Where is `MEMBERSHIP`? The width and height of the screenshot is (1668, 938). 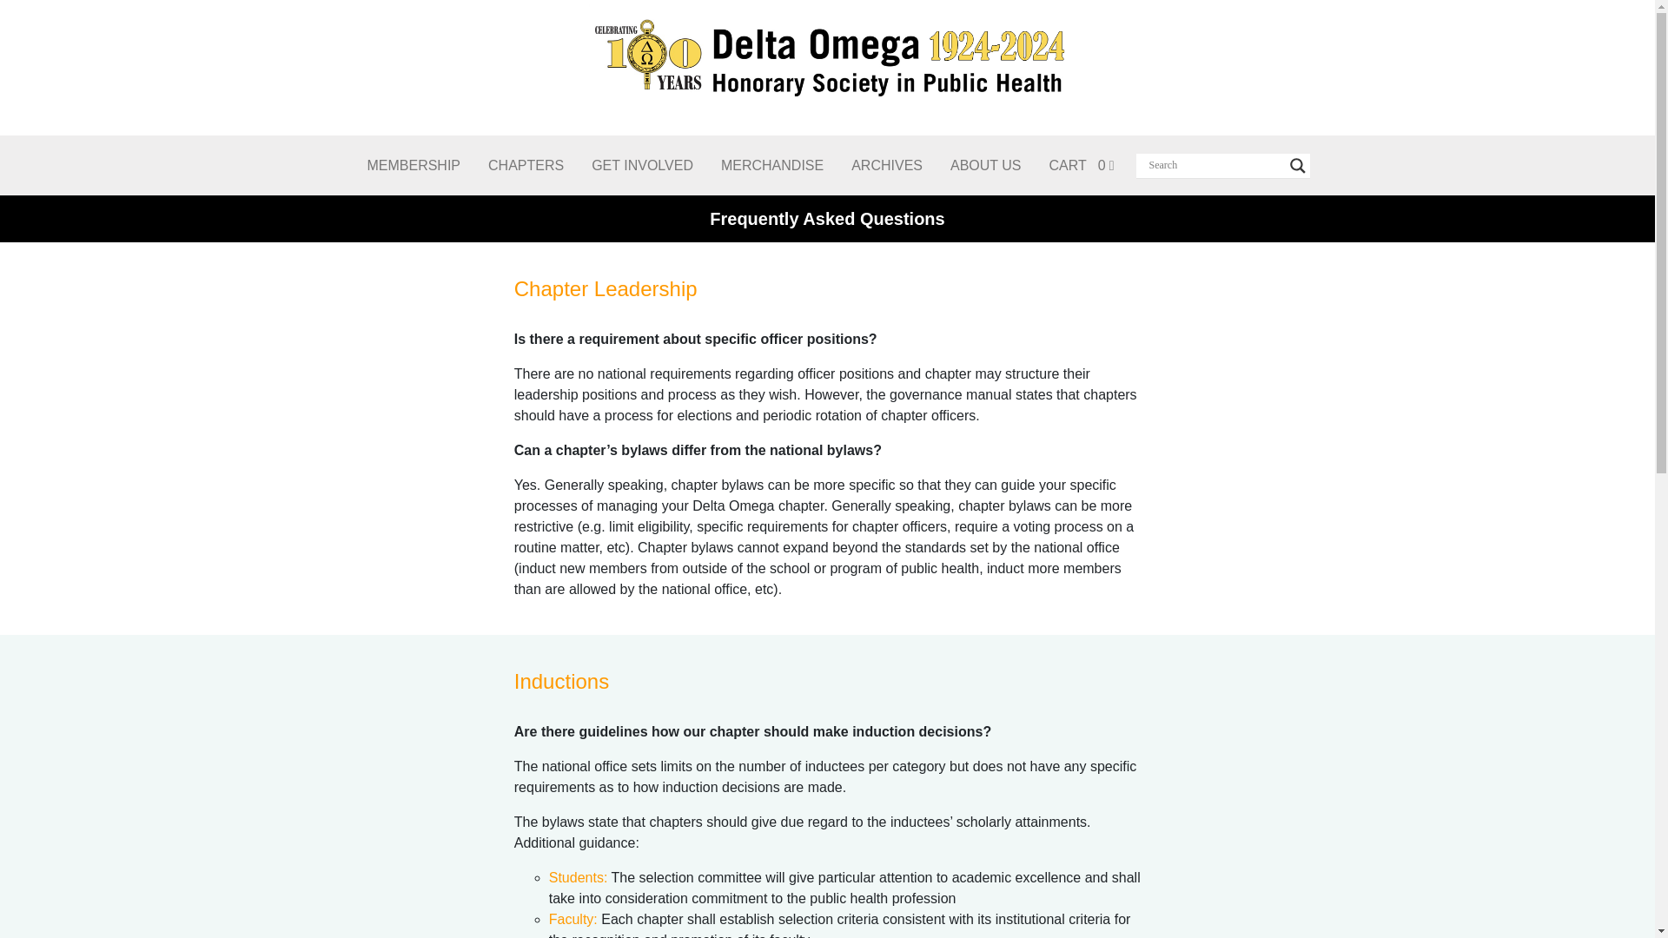 MEMBERSHIP is located at coordinates (413, 165).